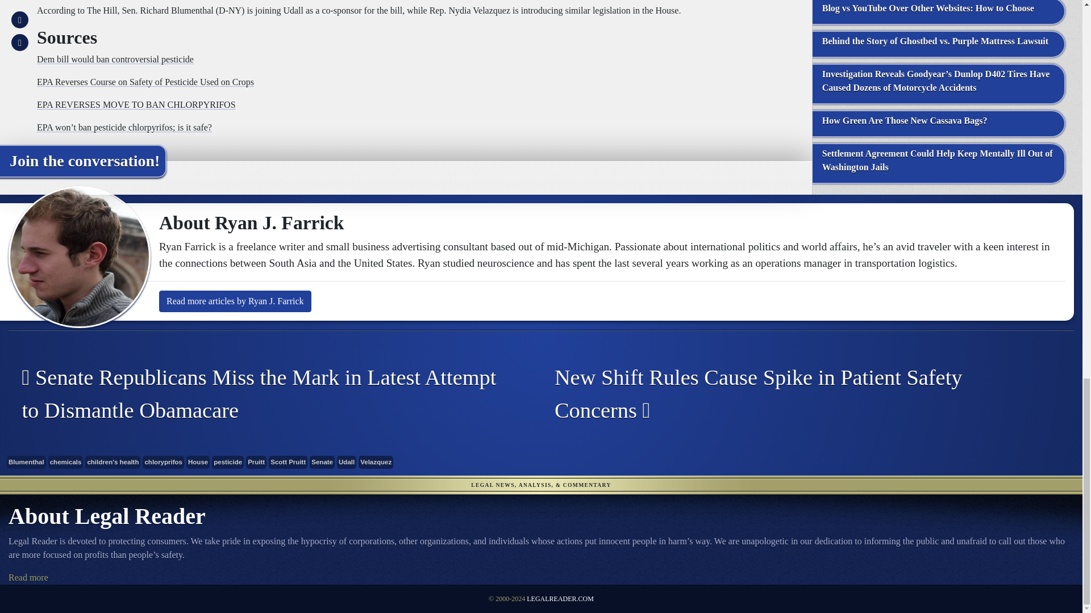  What do you see at coordinates (136, 104) in the screenshot?
I see `EPA REVERSES MOVE TO BAN CHLORPYRIFOS` at bounding box center [136, 104].